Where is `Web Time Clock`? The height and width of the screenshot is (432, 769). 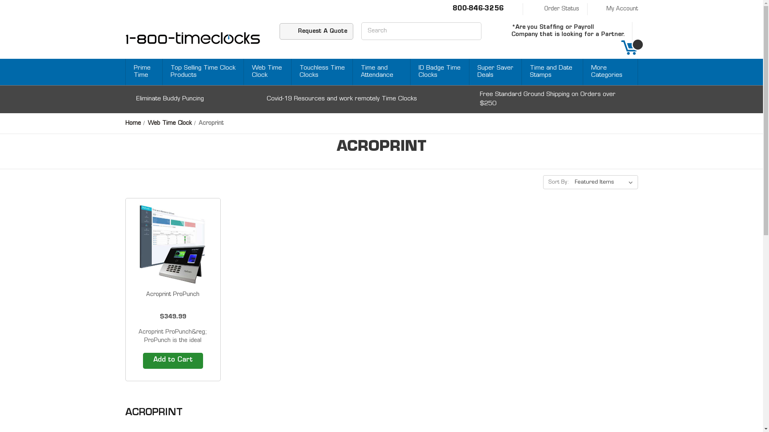 Web Time Clock is located at coordinates (170, 123).